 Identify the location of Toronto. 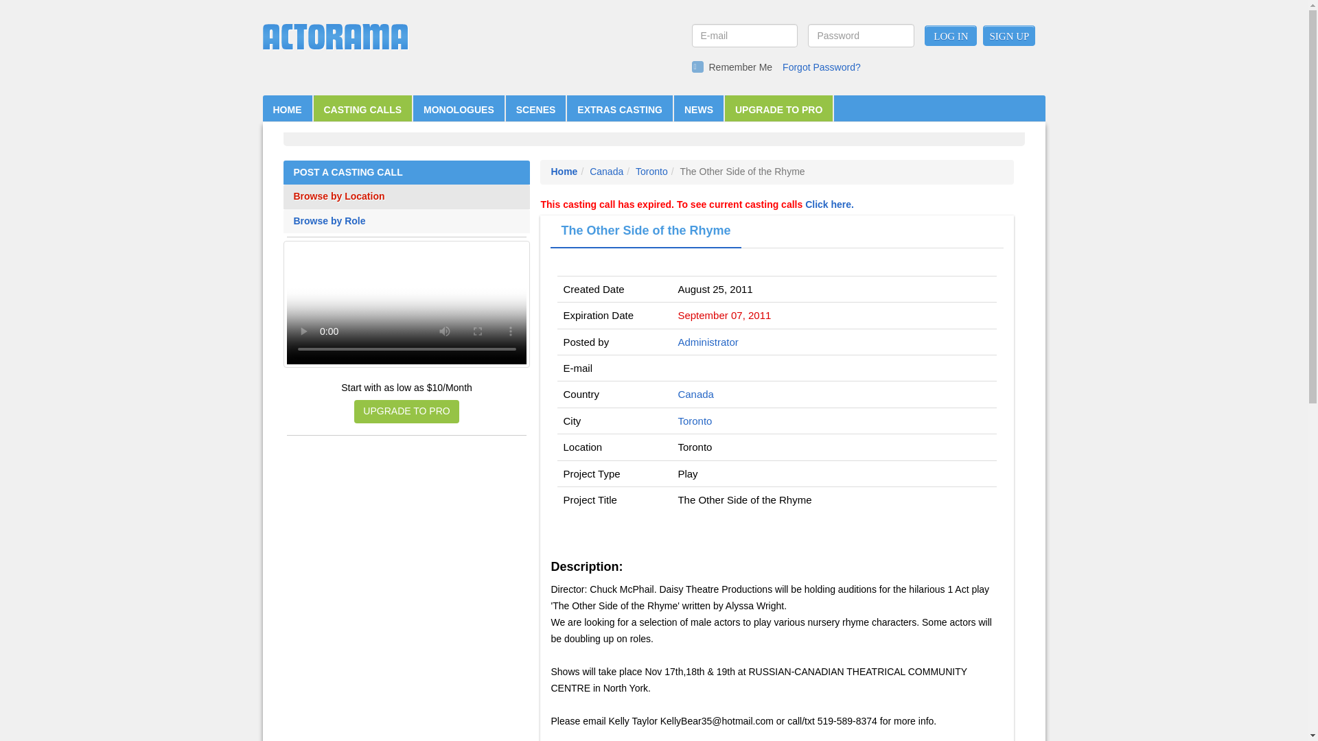
(651, 172).